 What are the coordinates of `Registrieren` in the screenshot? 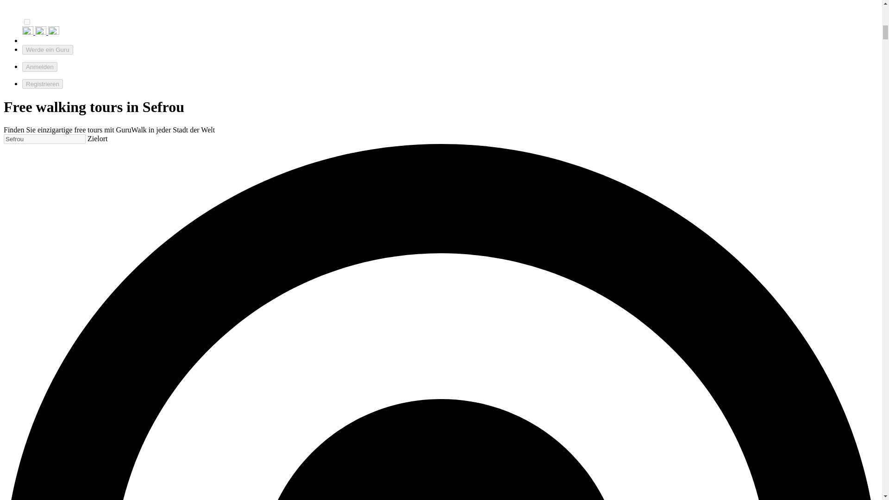 It's located at (43, 84).